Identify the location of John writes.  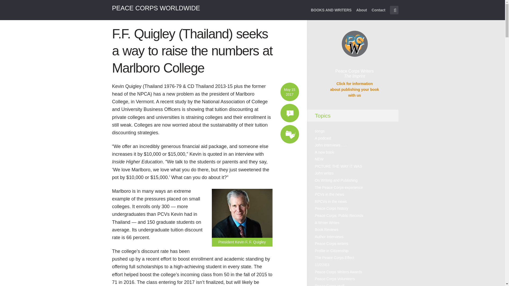
(324, 173).